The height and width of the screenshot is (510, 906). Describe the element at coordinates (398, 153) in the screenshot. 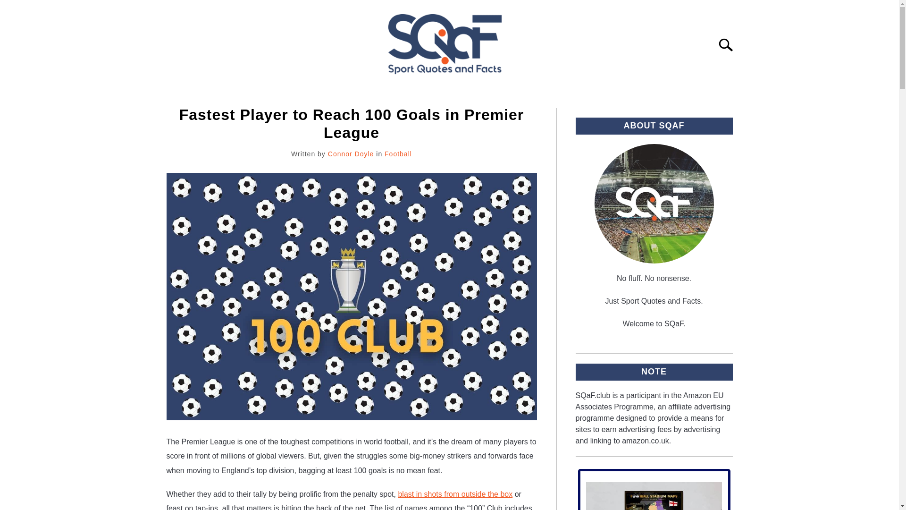

I see `Football` at that location.